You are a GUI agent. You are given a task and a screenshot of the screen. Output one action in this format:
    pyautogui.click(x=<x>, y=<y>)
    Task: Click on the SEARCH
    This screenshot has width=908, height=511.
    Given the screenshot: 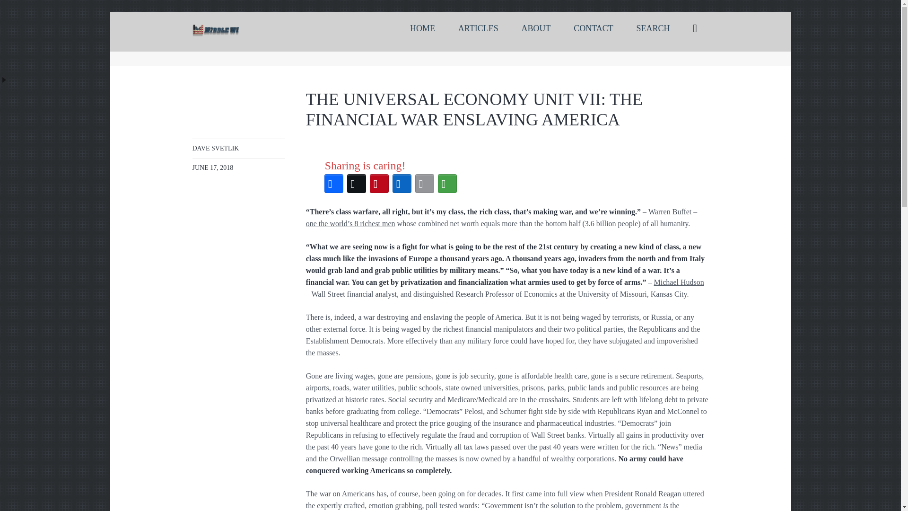 What is the action you would take?
    pyautogui.click(x=653, y=28)
    